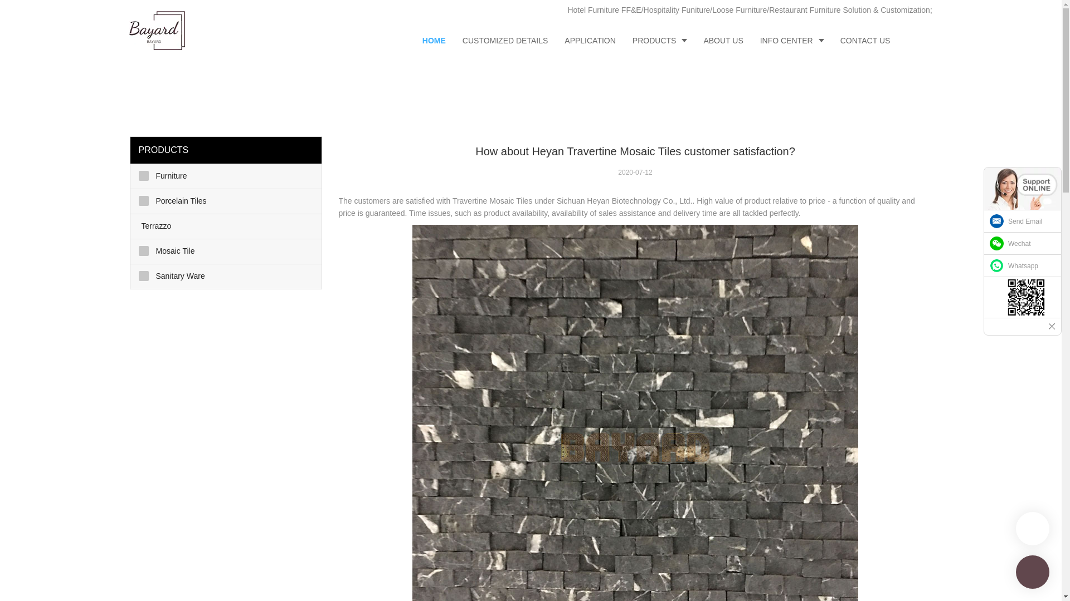 This screenshot has width=1070, height=601. I want to click on CUSTOMIZED DETAILS, so click(505, 40).